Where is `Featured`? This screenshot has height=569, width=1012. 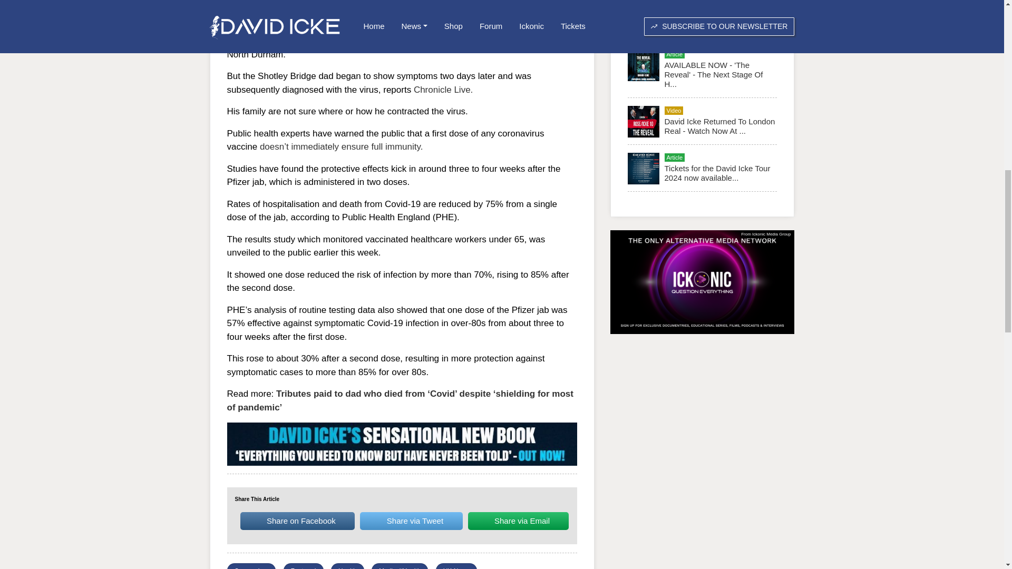
Featured is located at coordinates (304, 568).